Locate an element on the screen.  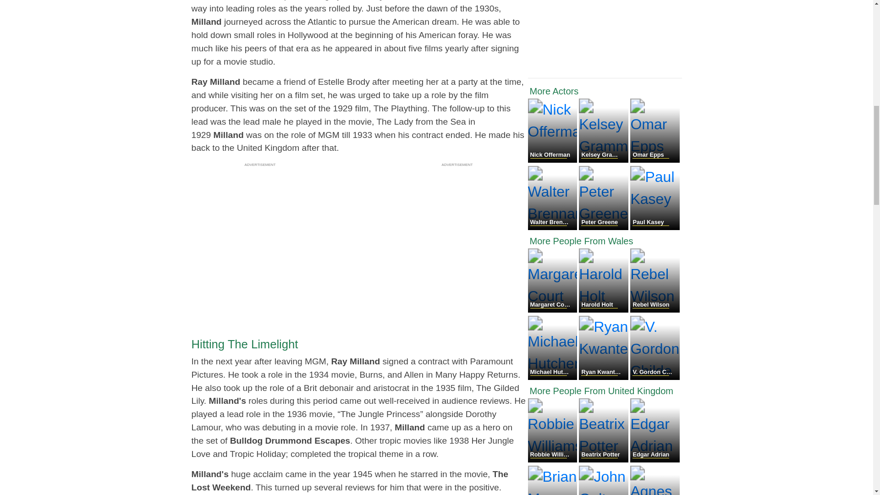
Robbie Williams is located at coordinates (554, 459).